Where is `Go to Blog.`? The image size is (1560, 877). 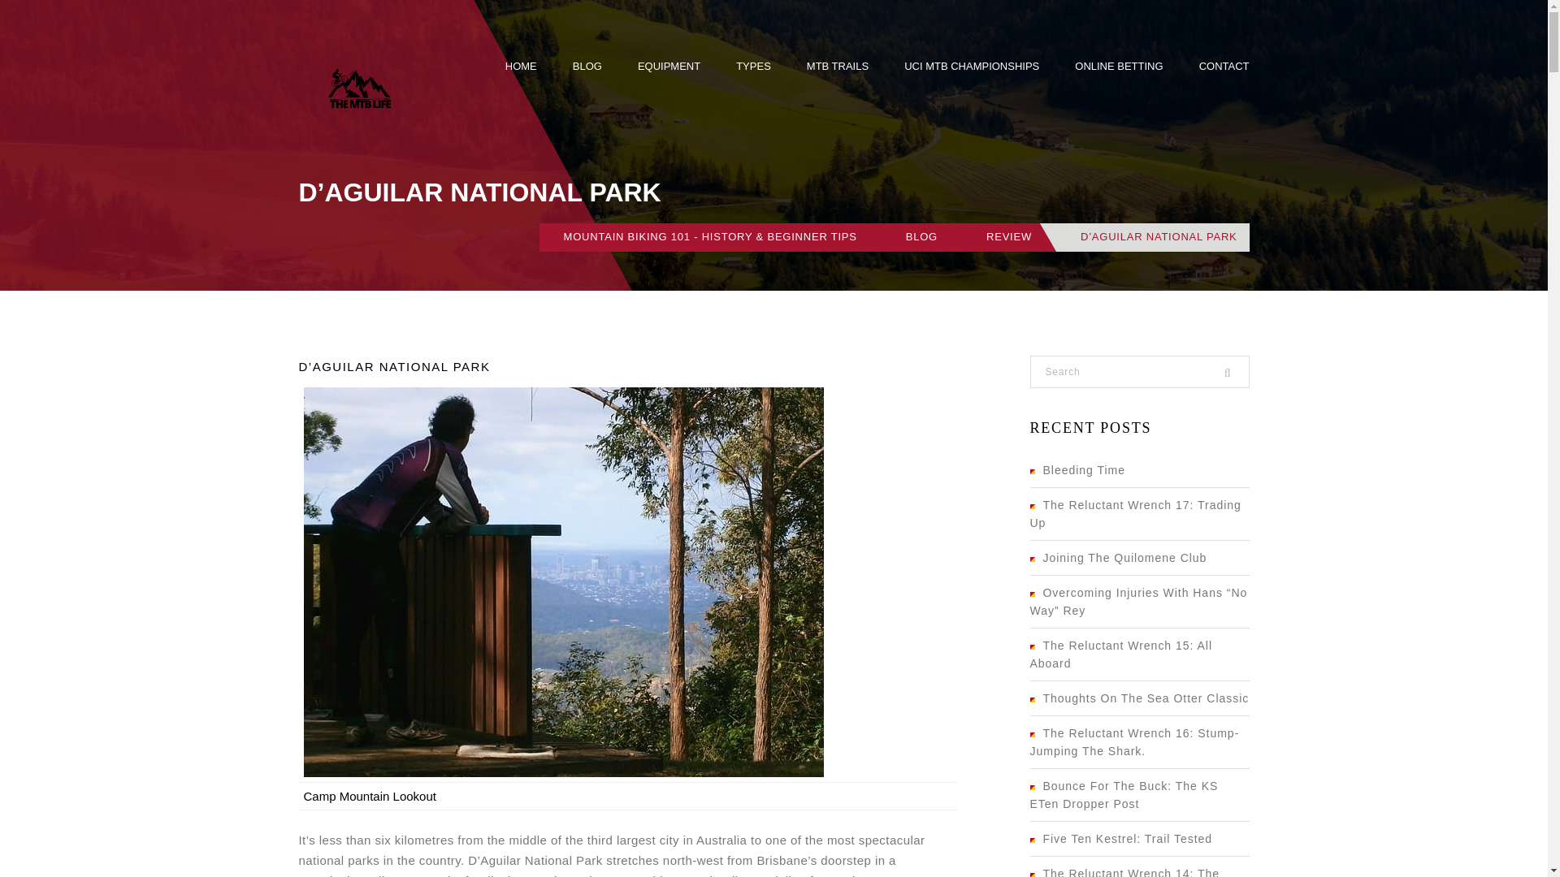
Go to Blog. is located at coordinates (921, 237).